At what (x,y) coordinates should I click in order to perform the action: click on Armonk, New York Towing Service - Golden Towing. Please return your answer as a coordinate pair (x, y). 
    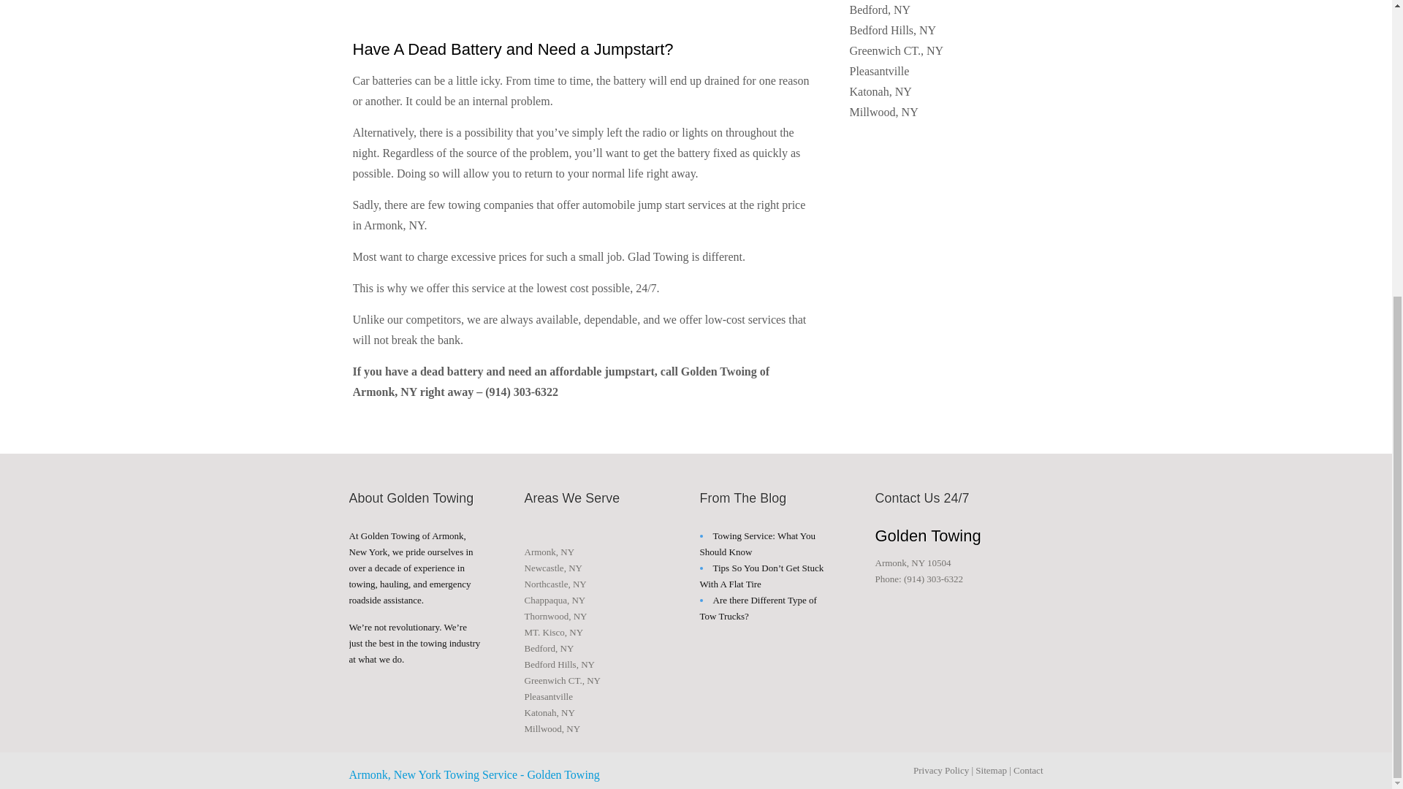
    Looking at the image, I should click on (475, 774).